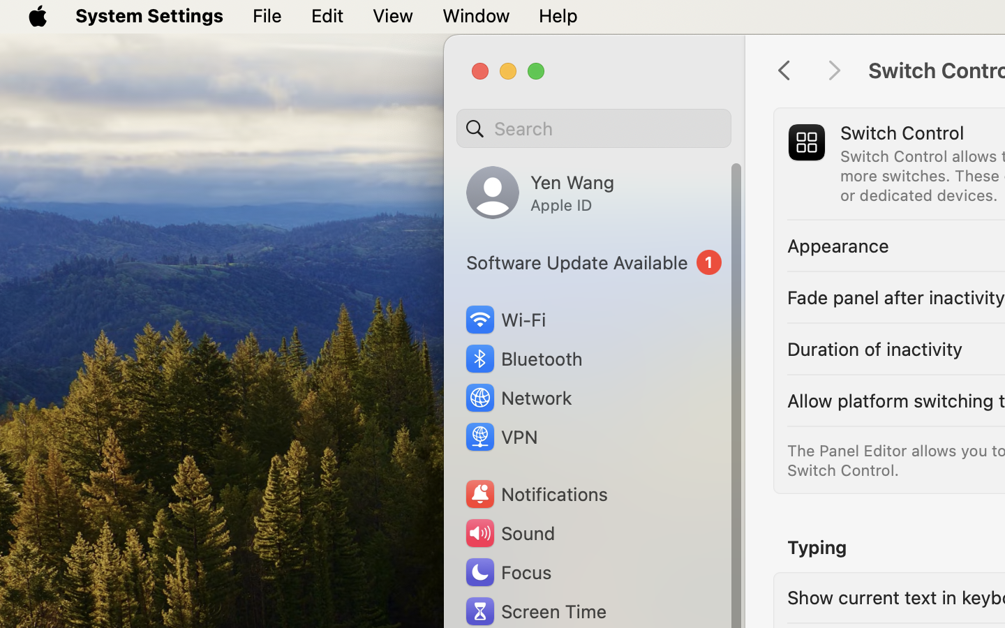  What do you see at coordinates (507, 572) in the screenshot?
I see `Focus` at bounding box center [507, 572].